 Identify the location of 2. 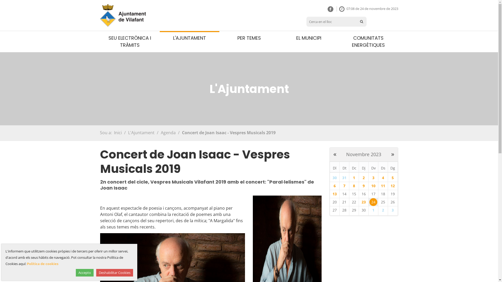
(383, 210).